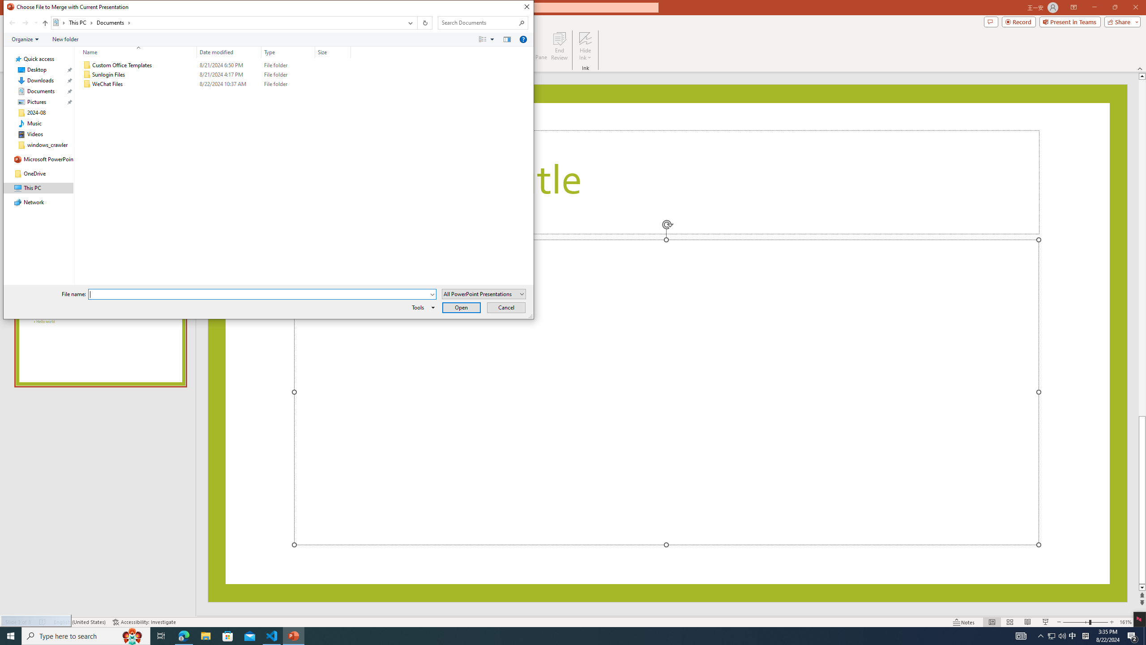  Describe the element at coordinates (492, 39) in the screenshot. I see `View Slider` at that location.